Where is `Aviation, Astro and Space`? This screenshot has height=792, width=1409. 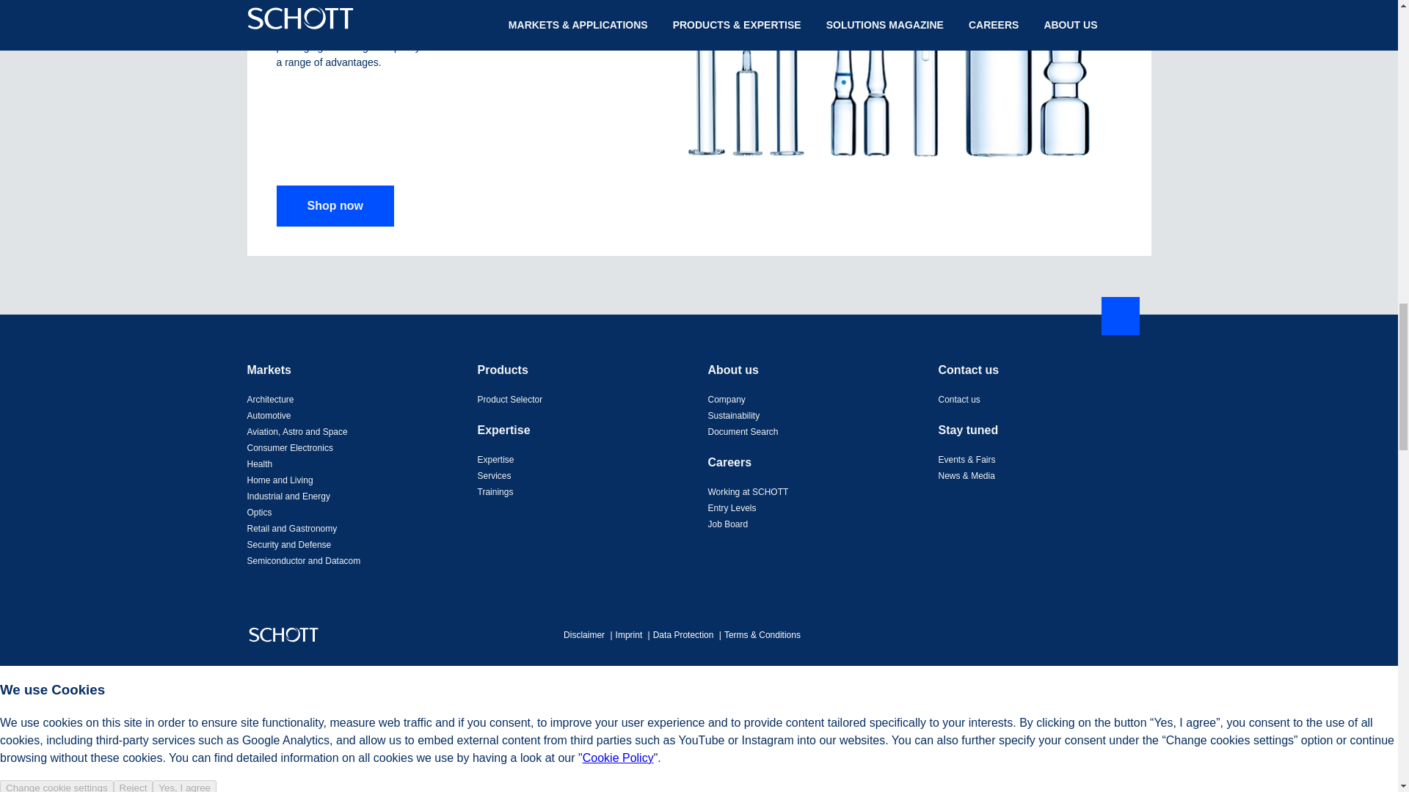
Aviation, Astro and Space is located at coordinates (296, 432).